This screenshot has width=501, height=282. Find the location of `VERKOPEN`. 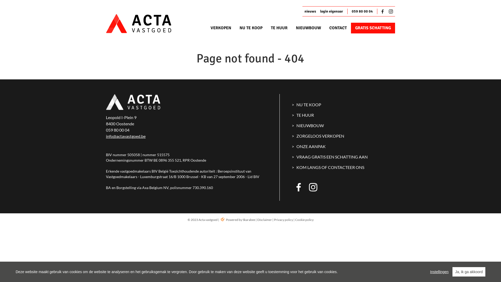

VERKOPEN is located at coordinates (221, 28).